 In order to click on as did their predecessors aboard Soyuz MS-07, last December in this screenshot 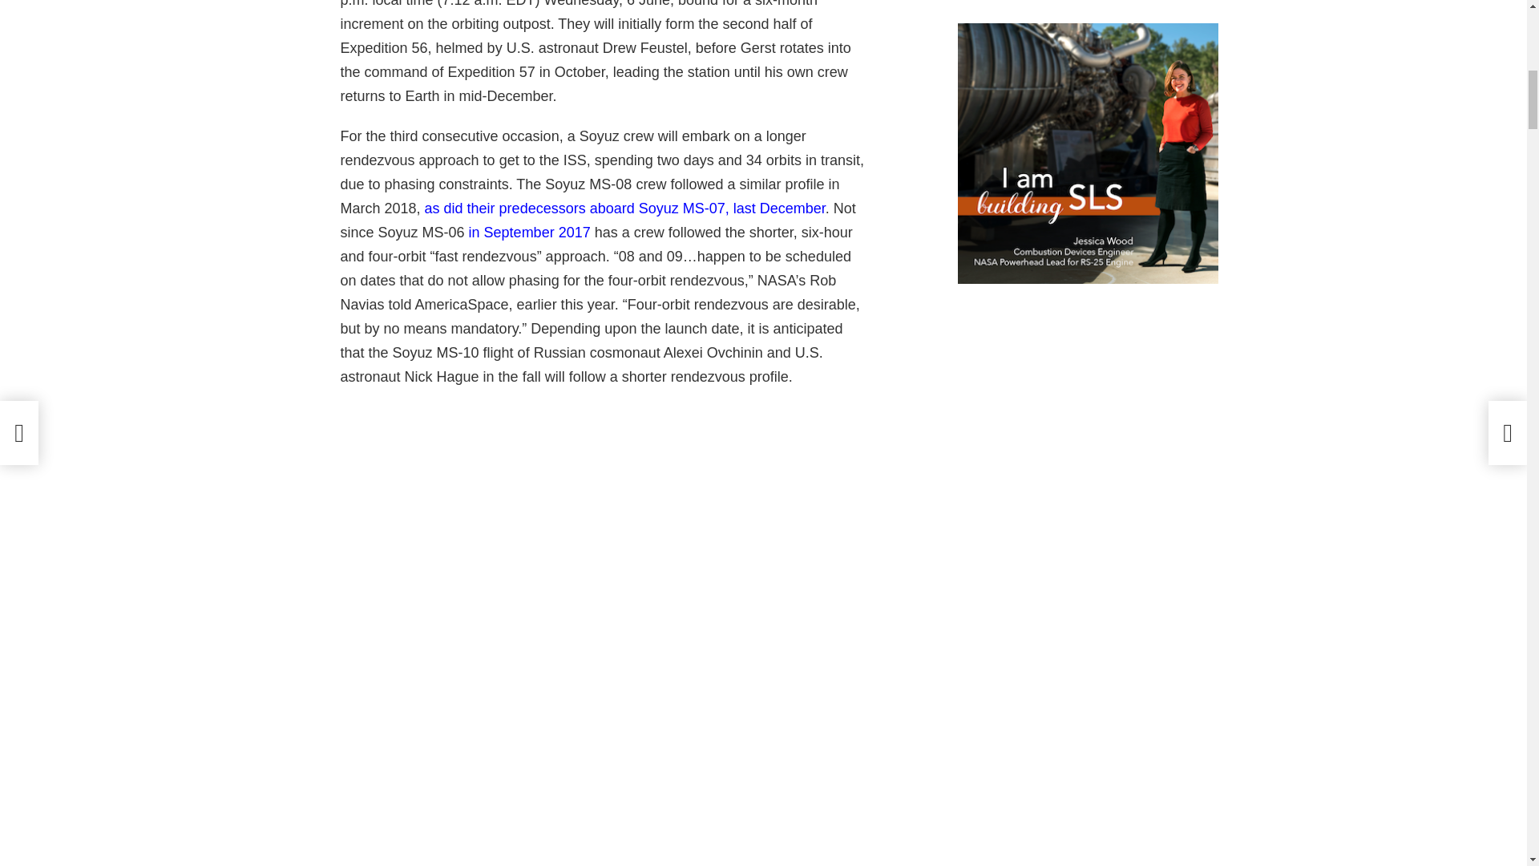, I will do `click(624, 208)`.